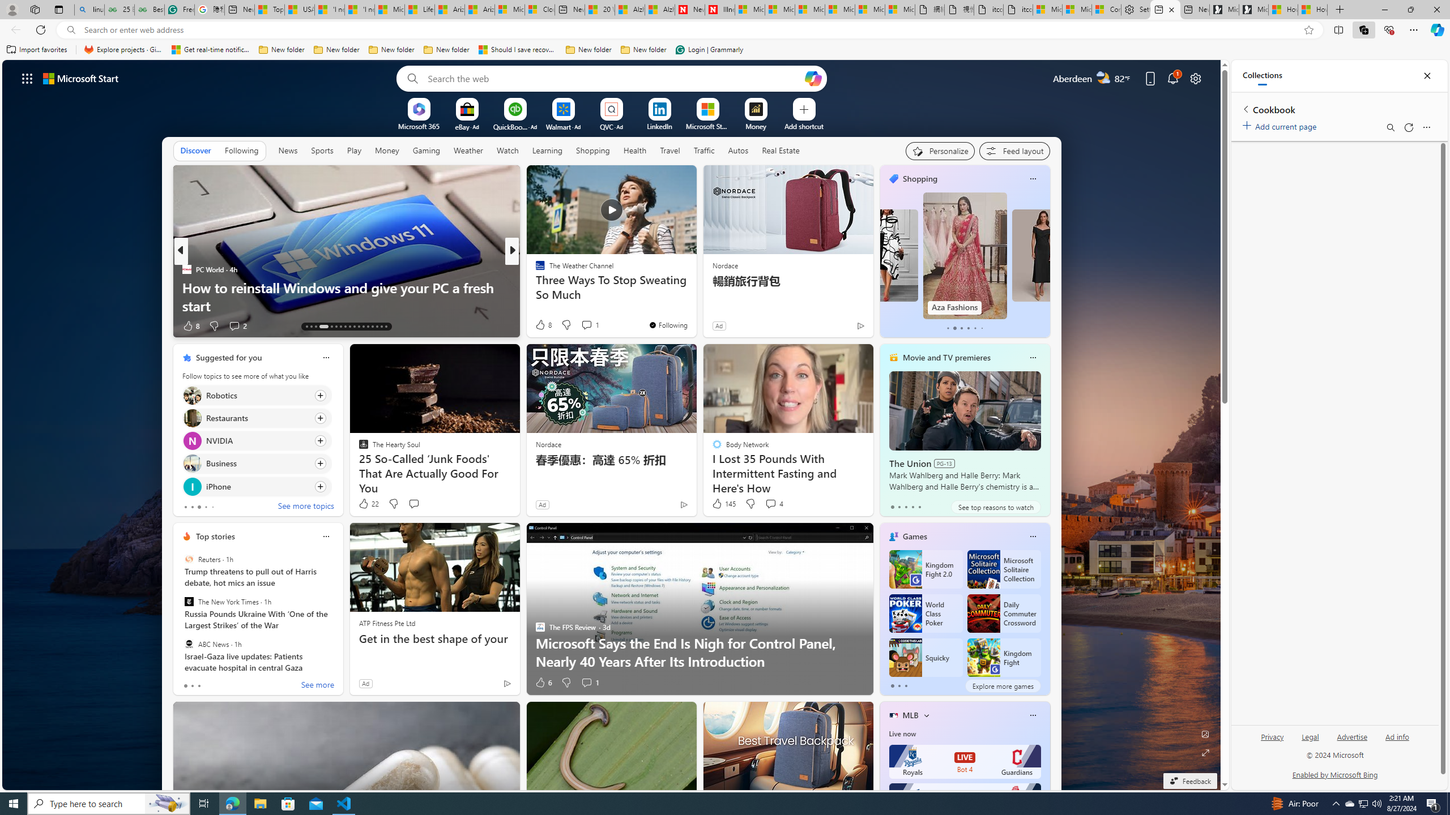 The height and width of the screenshot is (815, 1450). Describe the element at coordinates (189, 644) in the screenshot. I see `ABC News` at that location.